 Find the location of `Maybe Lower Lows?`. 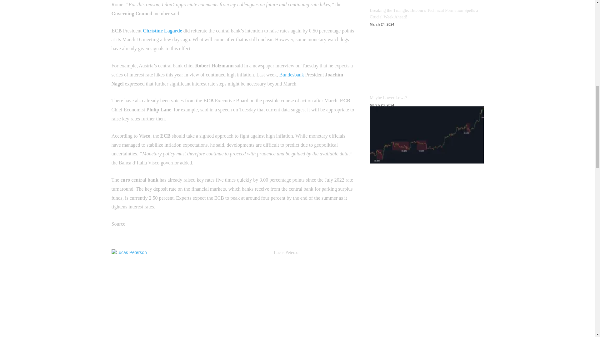

Maybe Lower Lows? is located at coordinates (388, 97).